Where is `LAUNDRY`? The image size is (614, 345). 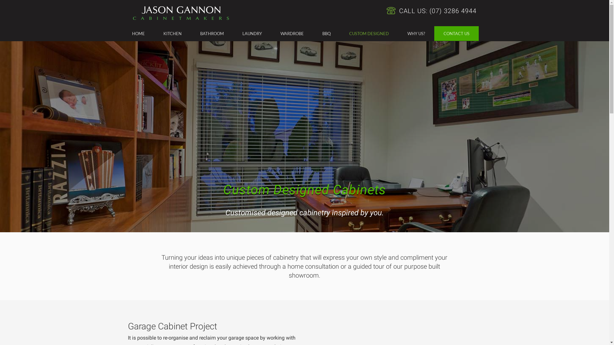
LAUNDRY is located at coordinates (252, 34).